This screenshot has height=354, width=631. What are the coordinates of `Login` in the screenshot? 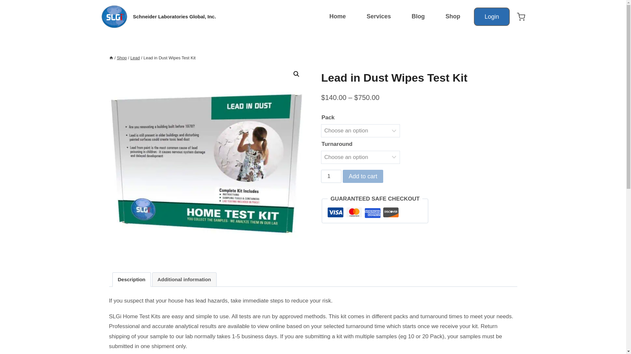 It's located at (491, 16).